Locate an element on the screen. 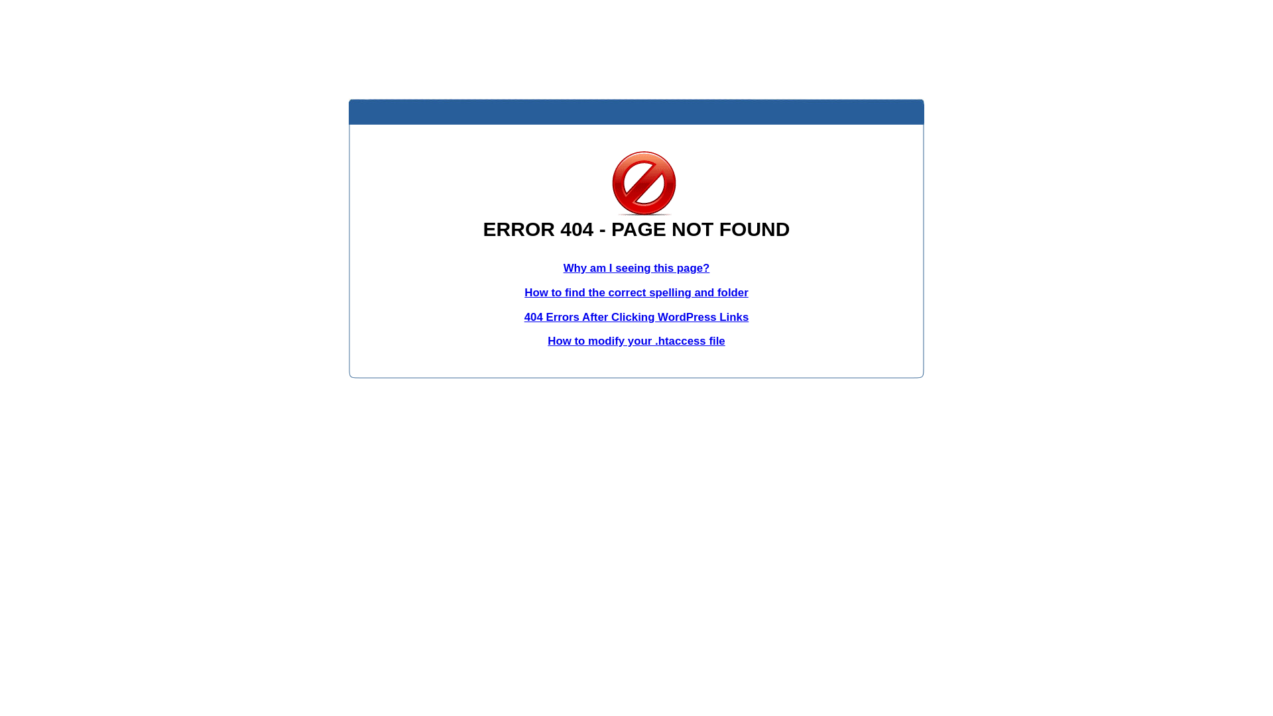  How to modify your .htaccess file is located at coordinates (636, 341).